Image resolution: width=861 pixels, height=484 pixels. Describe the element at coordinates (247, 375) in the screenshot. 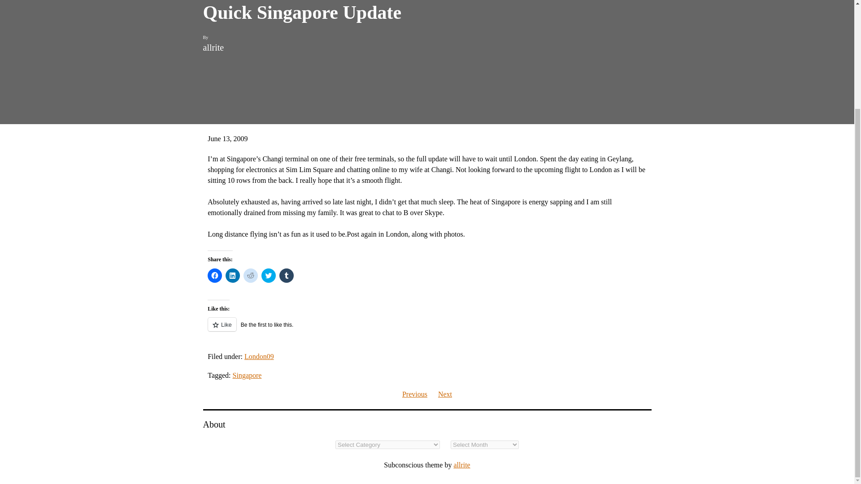

I see `Singapore` at that location.